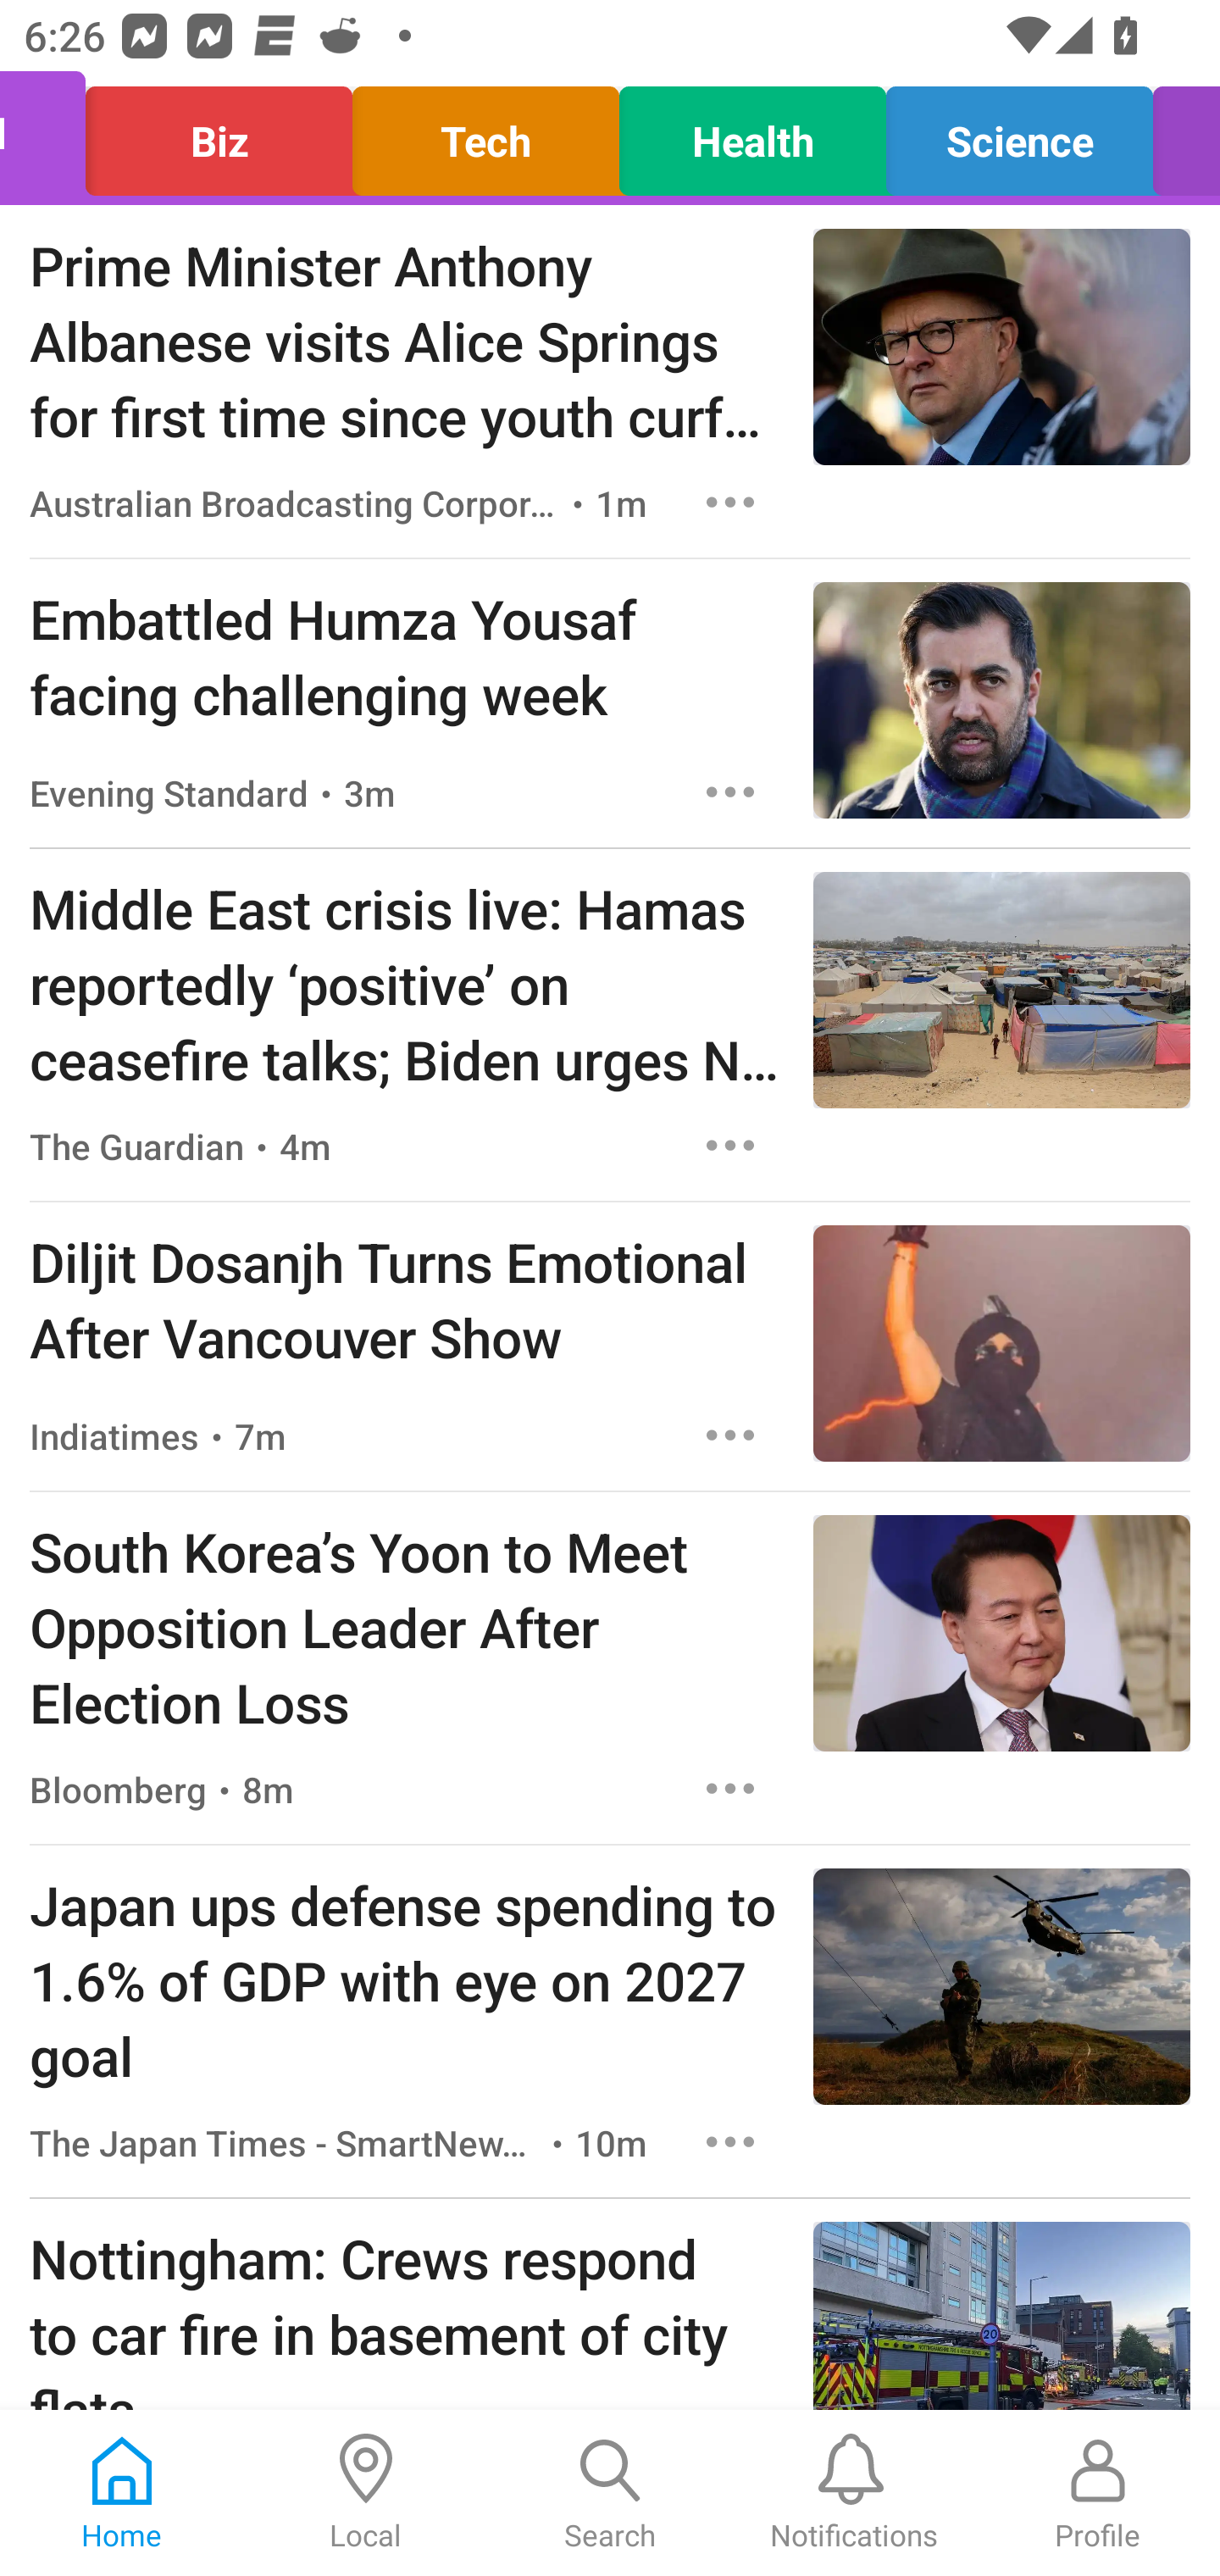  What do you see at coordinates (730, 502) in the screenshot?
I see `Options` at bounding box center [730, 502].